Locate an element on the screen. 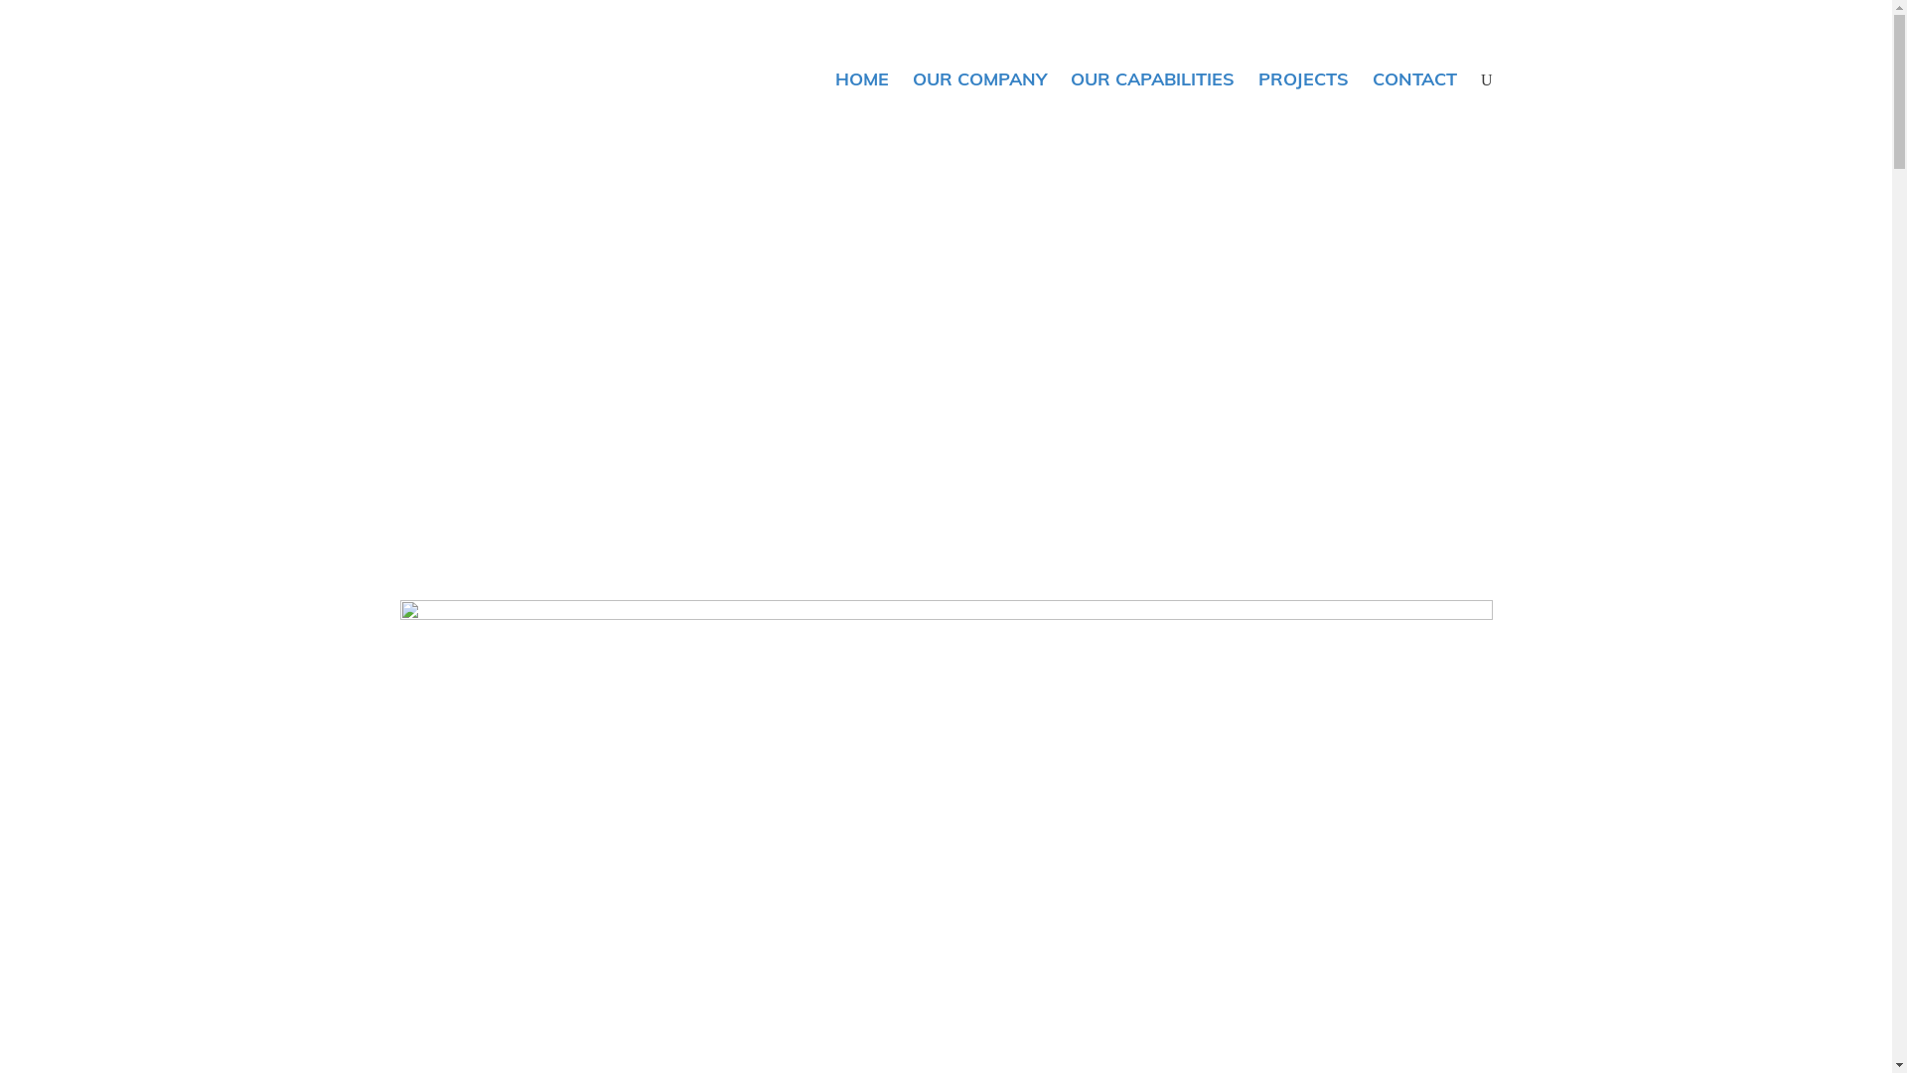 The image size is (1907, 1073). OUR CAPABILITIES is located at coordinates (1152, 79).